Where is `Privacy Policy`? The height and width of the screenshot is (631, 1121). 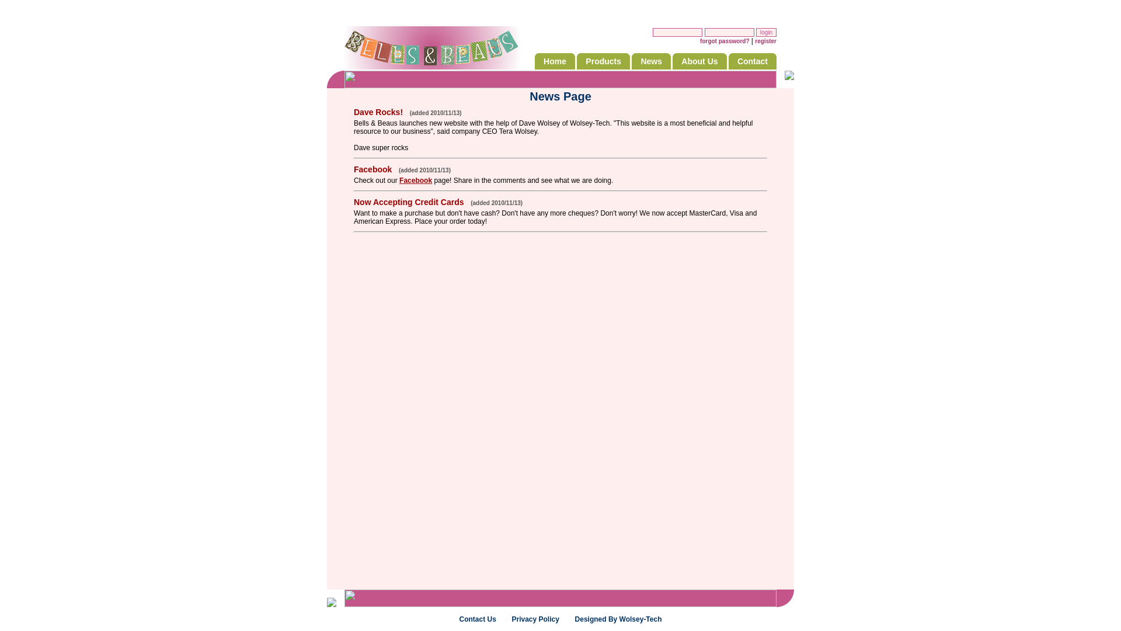 Privacy Policy is located at coordinates (535, 619).